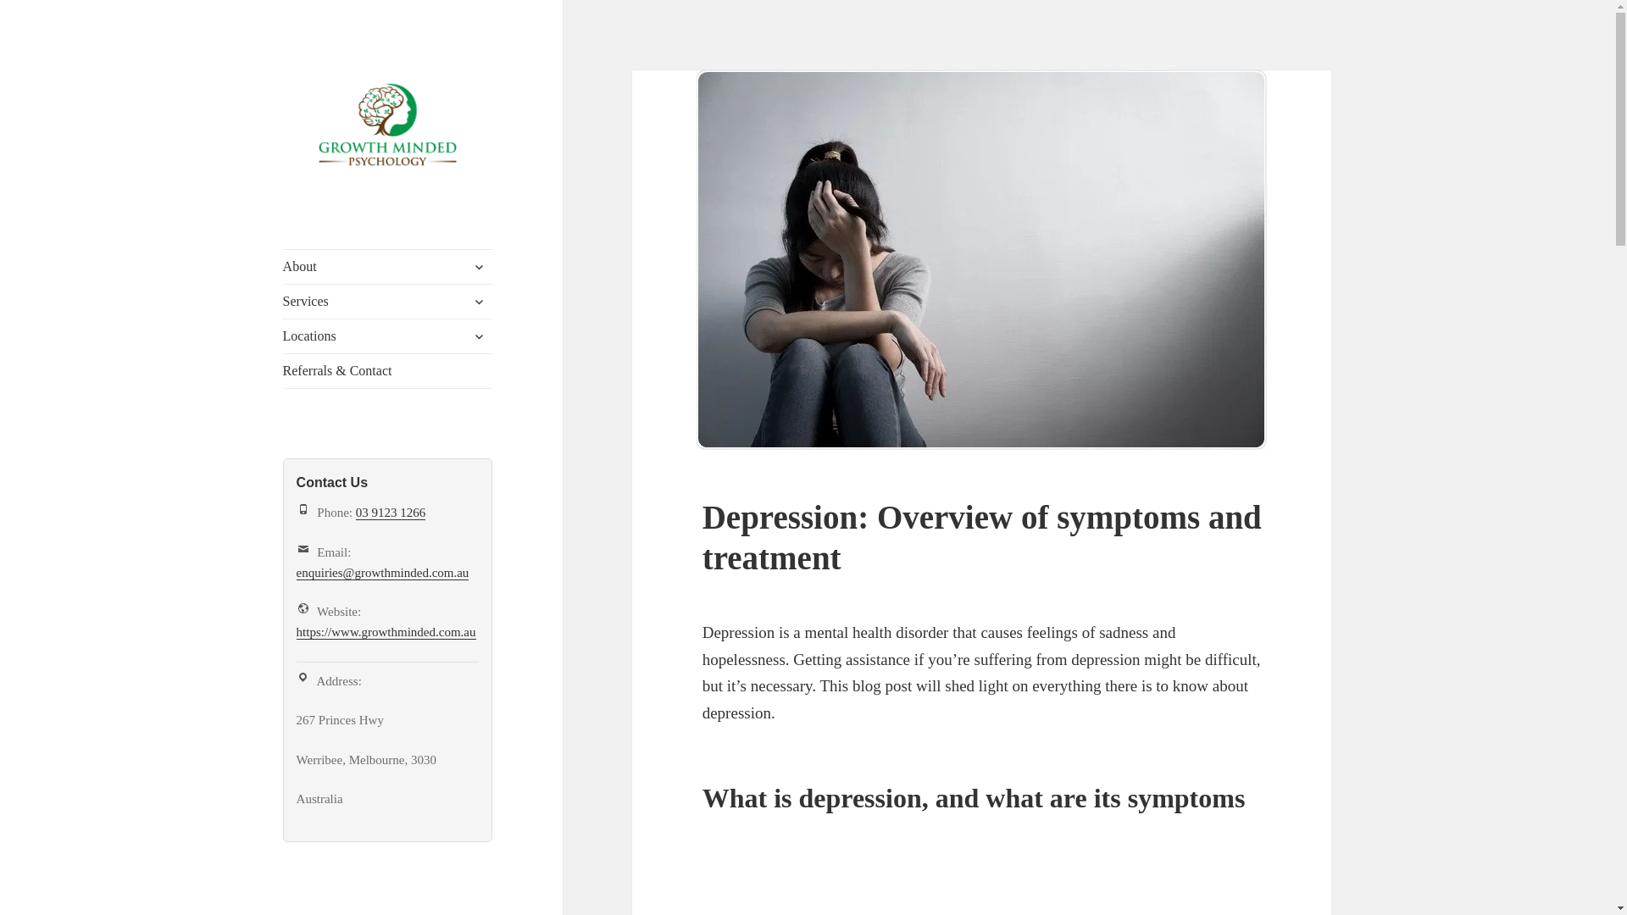 Image resolution: width=1627 pixels, height=915 pixels. Describe the element at coordinates (479, 266) in the screenshot. I see `expand child menu` at that location.